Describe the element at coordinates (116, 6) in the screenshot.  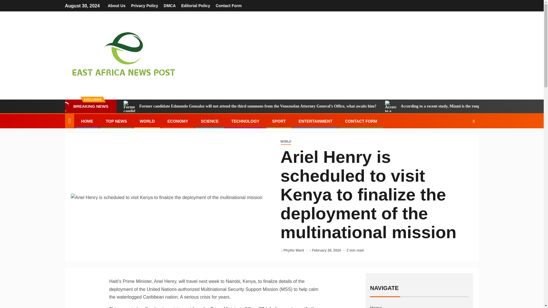
I see `About Us` at that location.